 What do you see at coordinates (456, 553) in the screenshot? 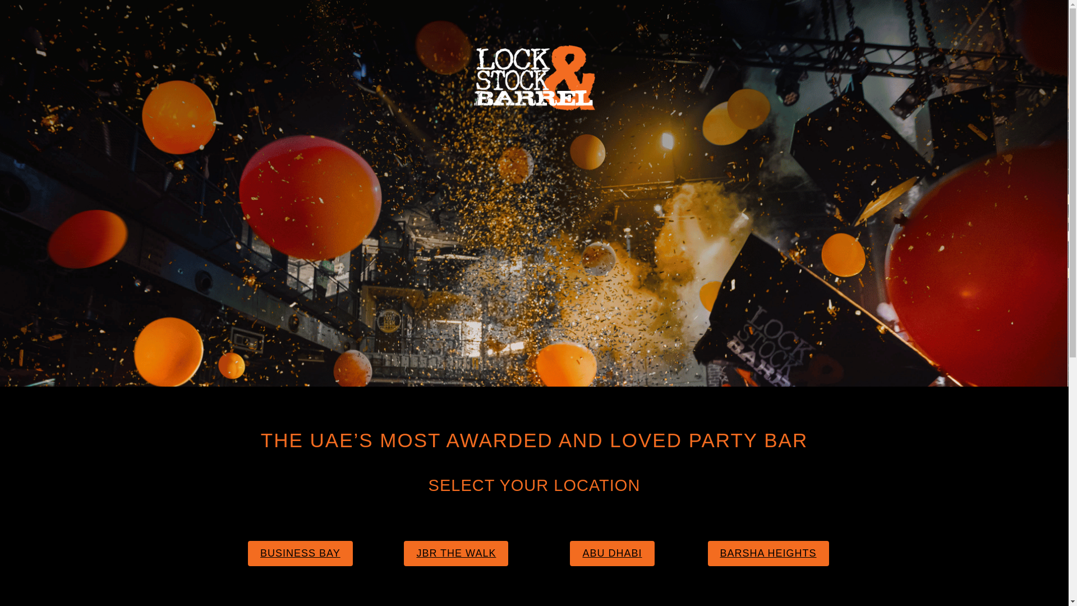
I see `JBR THE WALK` at bounding box center [456, 553].